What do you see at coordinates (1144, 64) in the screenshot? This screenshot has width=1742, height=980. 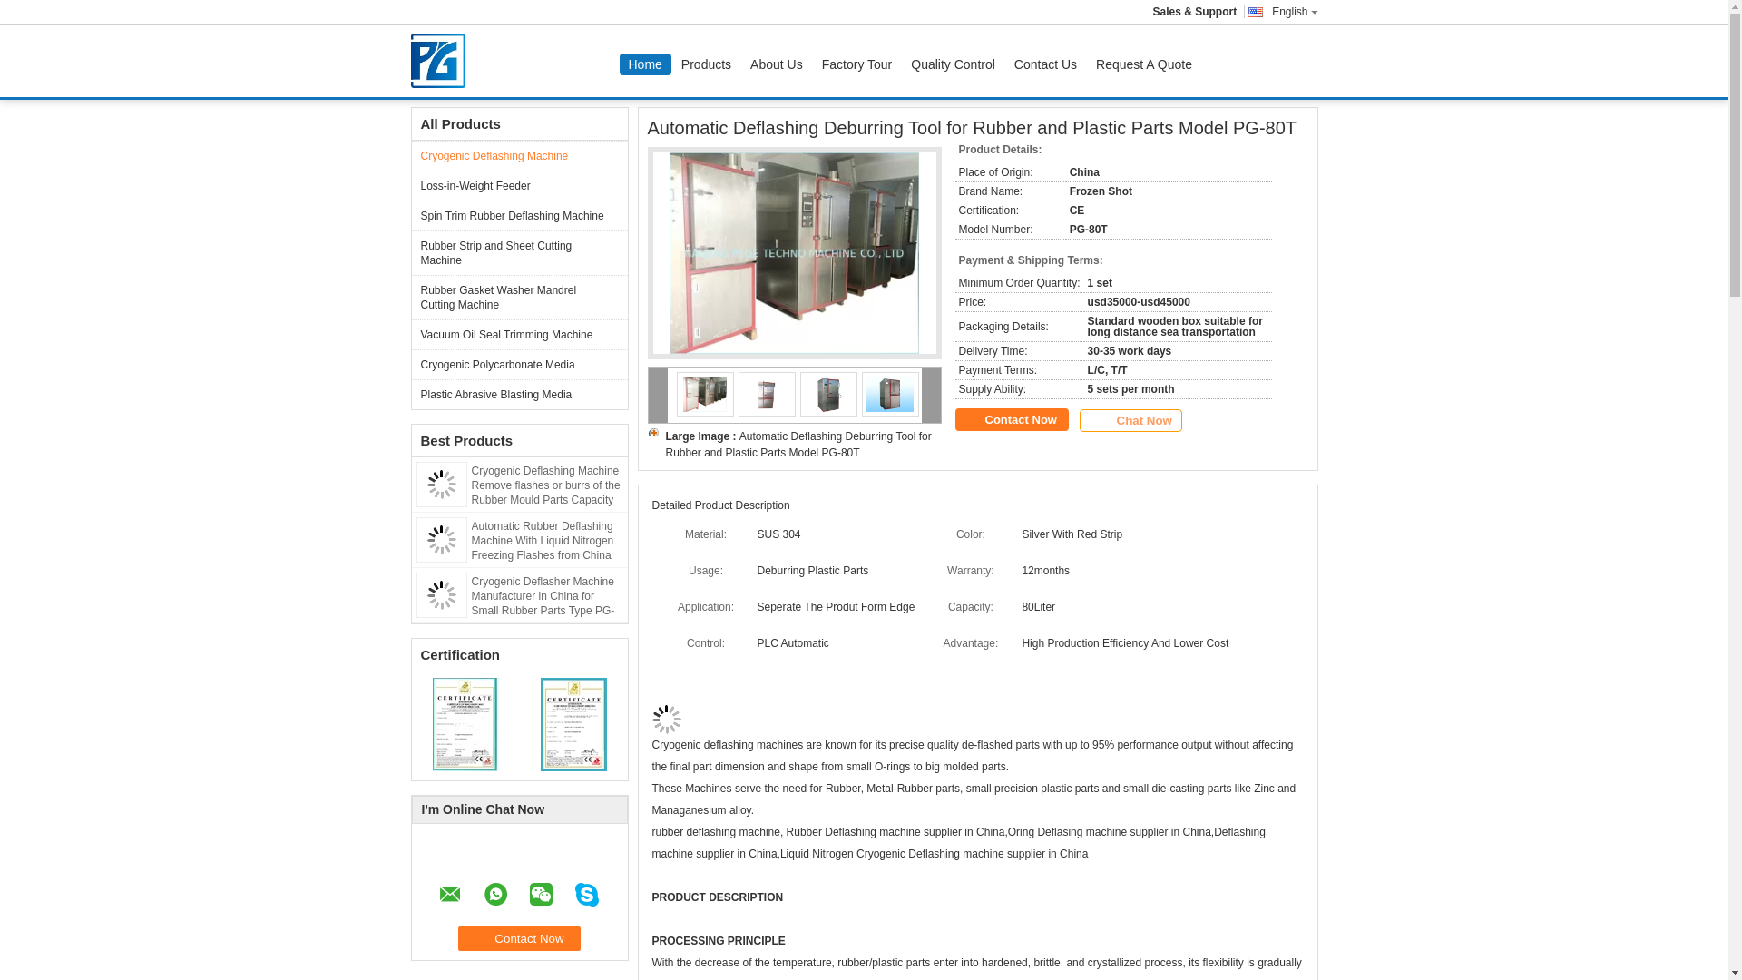 I see `Request A Quote` at bounding box center [1144, 64].